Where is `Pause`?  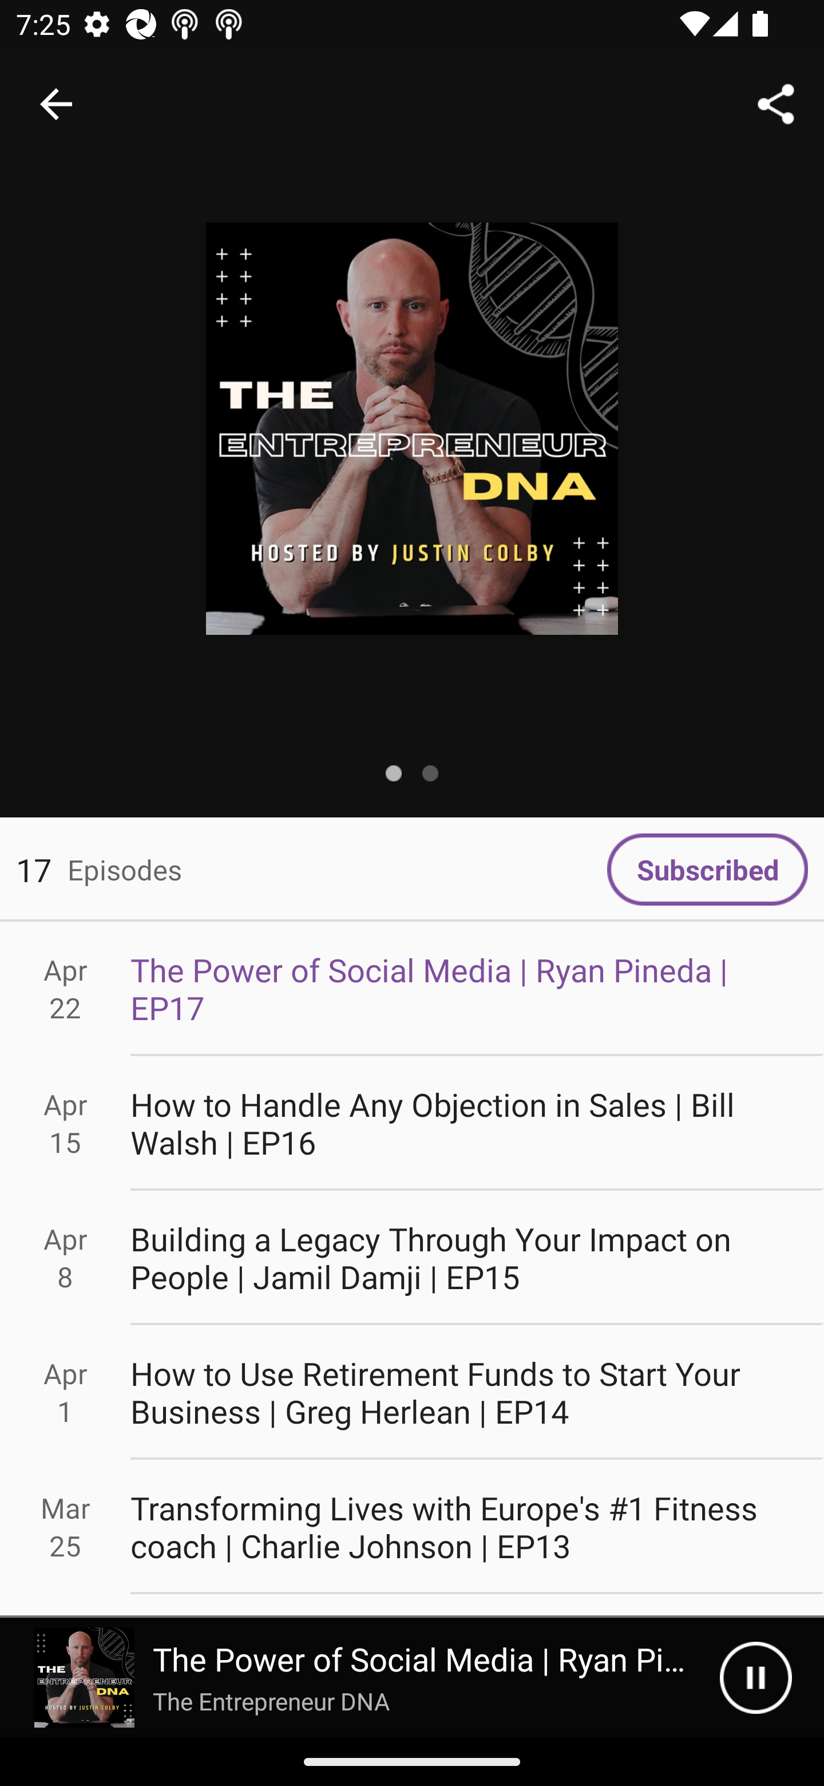 Pause is located at coordinates (755, 1678).